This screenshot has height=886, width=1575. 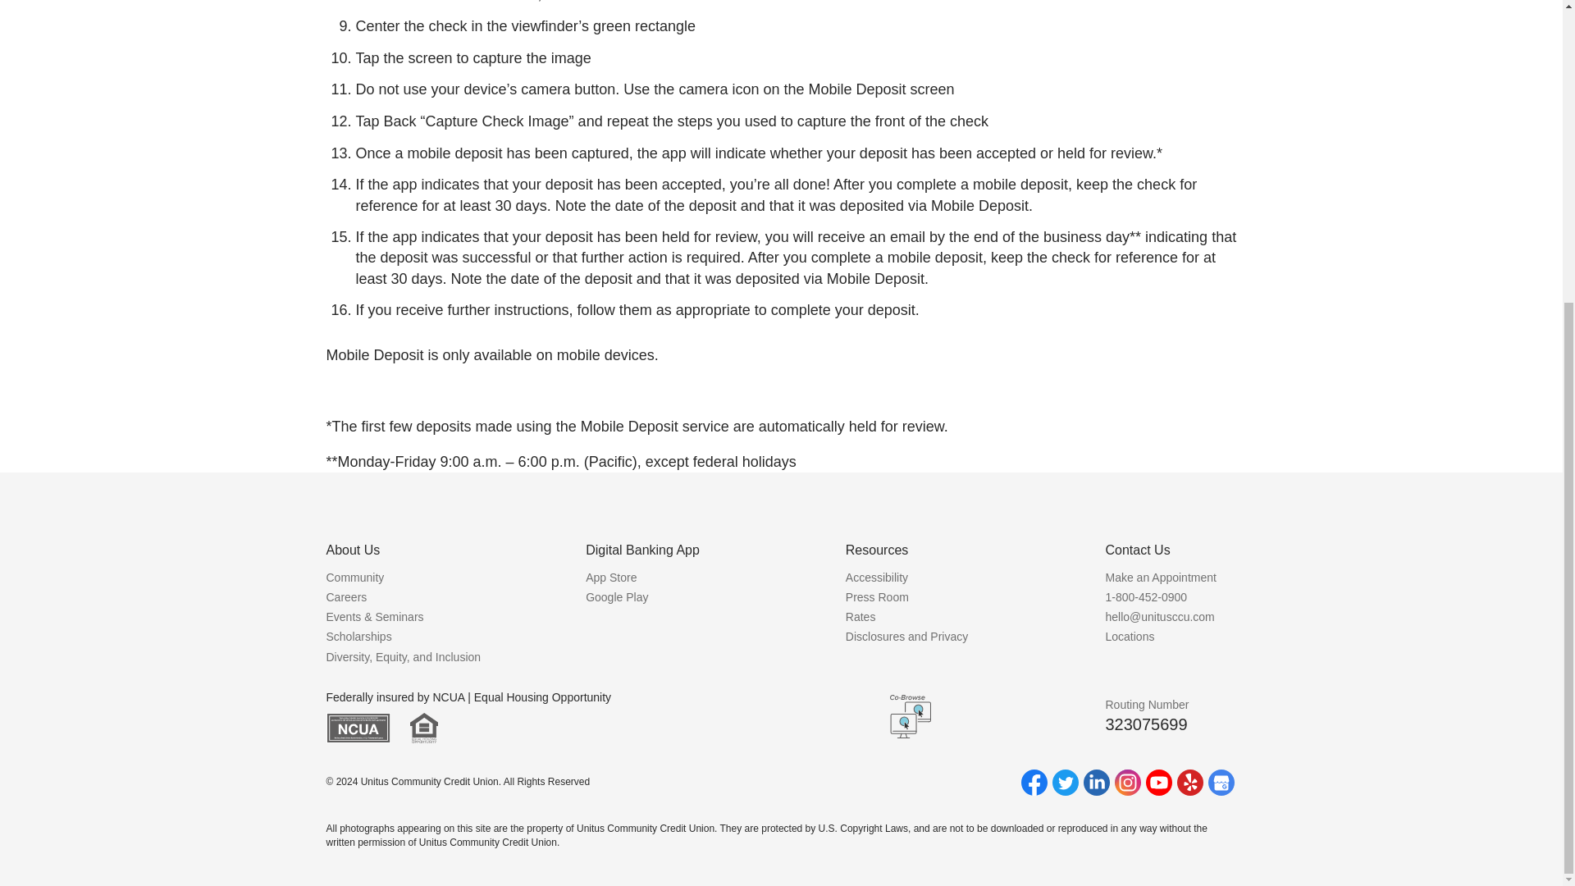 What do you see at coordinates (1034, 783) in the screenshot?
I see `Facebook Logo` at bounding box center [1034, 783].